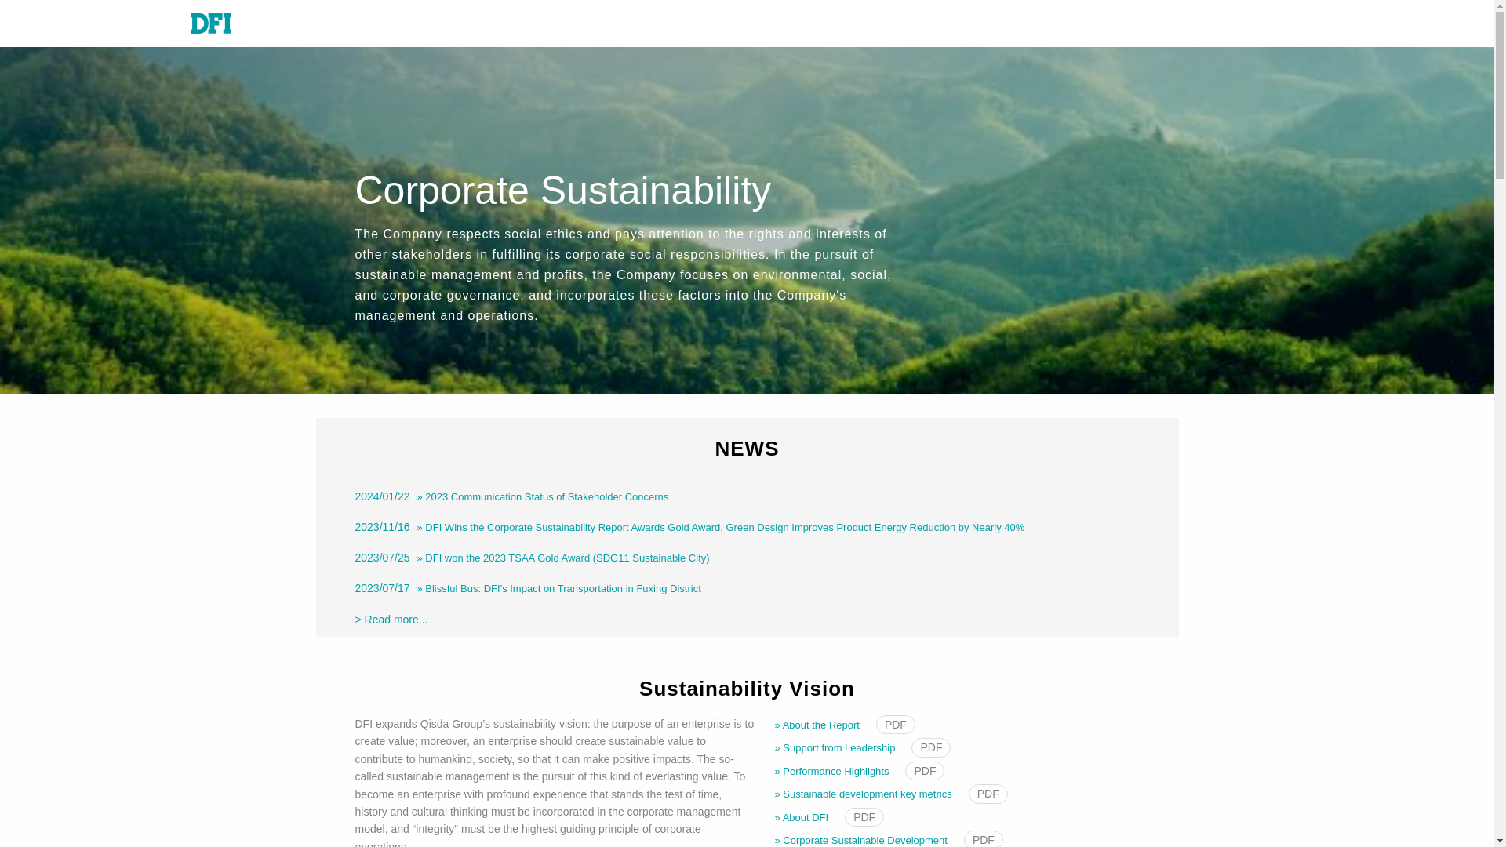  What do you see at coordinates (758, 36) in the screenshot?
I see `South` at bounding box center [758, 36].